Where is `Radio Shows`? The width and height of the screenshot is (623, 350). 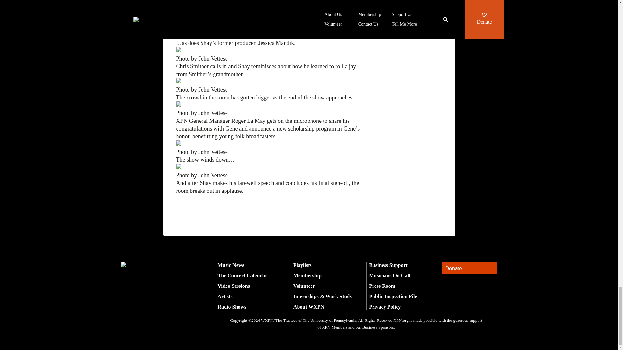
Radio Shows is located at coordinates (232, 307).